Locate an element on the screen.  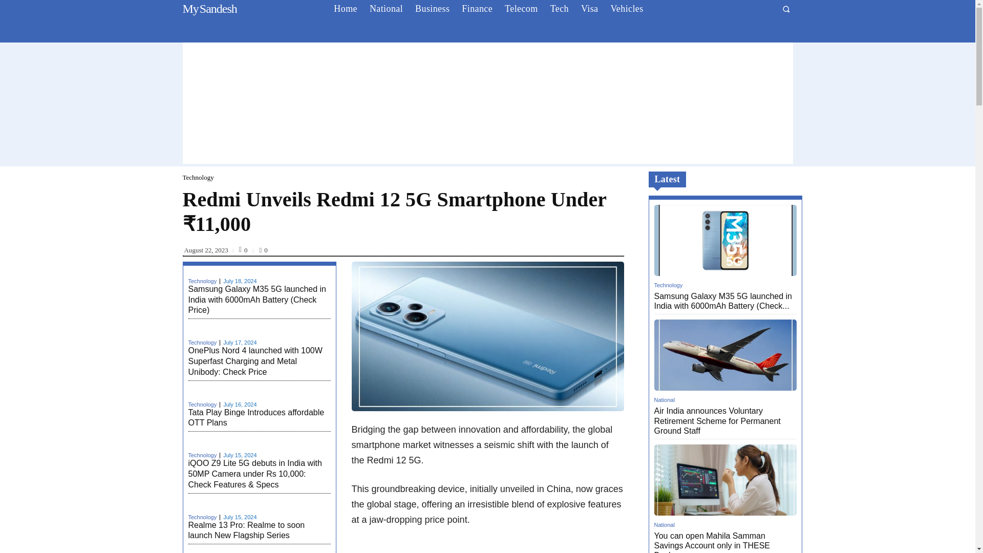
Redmi 12 5G is located at coordinates (487, 336).